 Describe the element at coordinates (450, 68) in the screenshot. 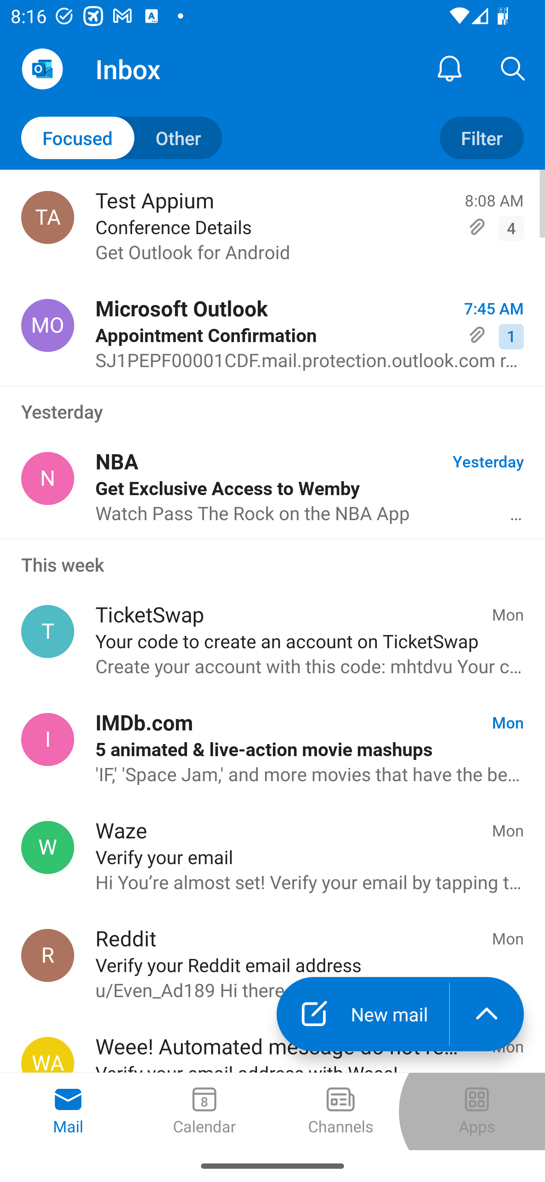

I see `Notification Center` at that location.